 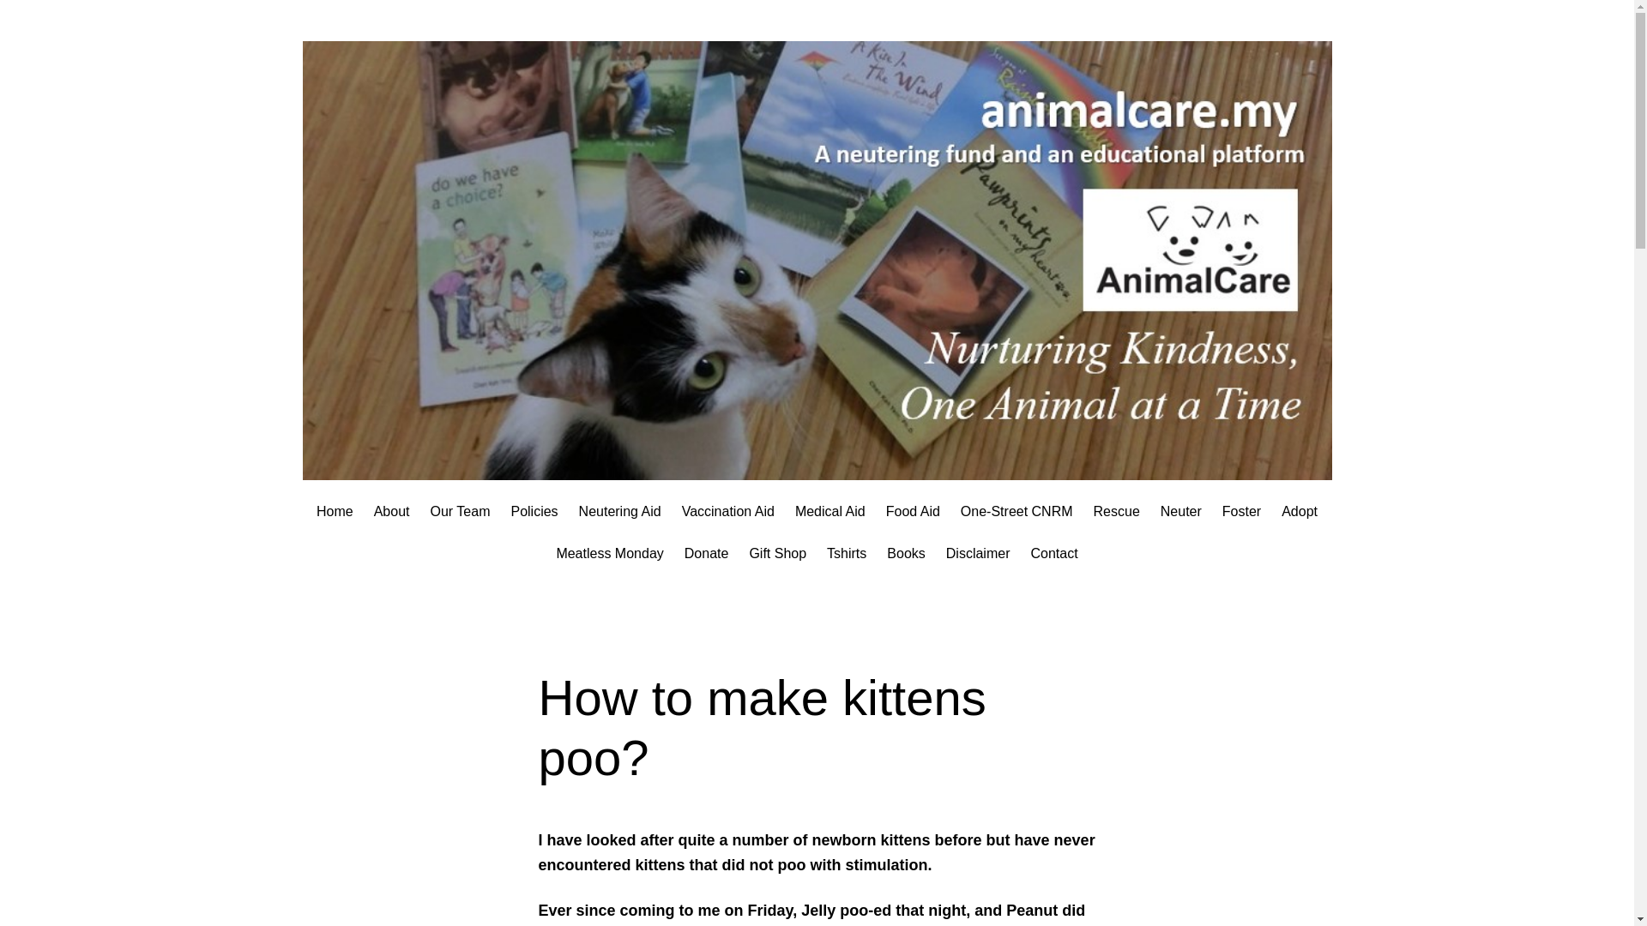 I want to click on Gift Shop, so click(x=777, y=553).